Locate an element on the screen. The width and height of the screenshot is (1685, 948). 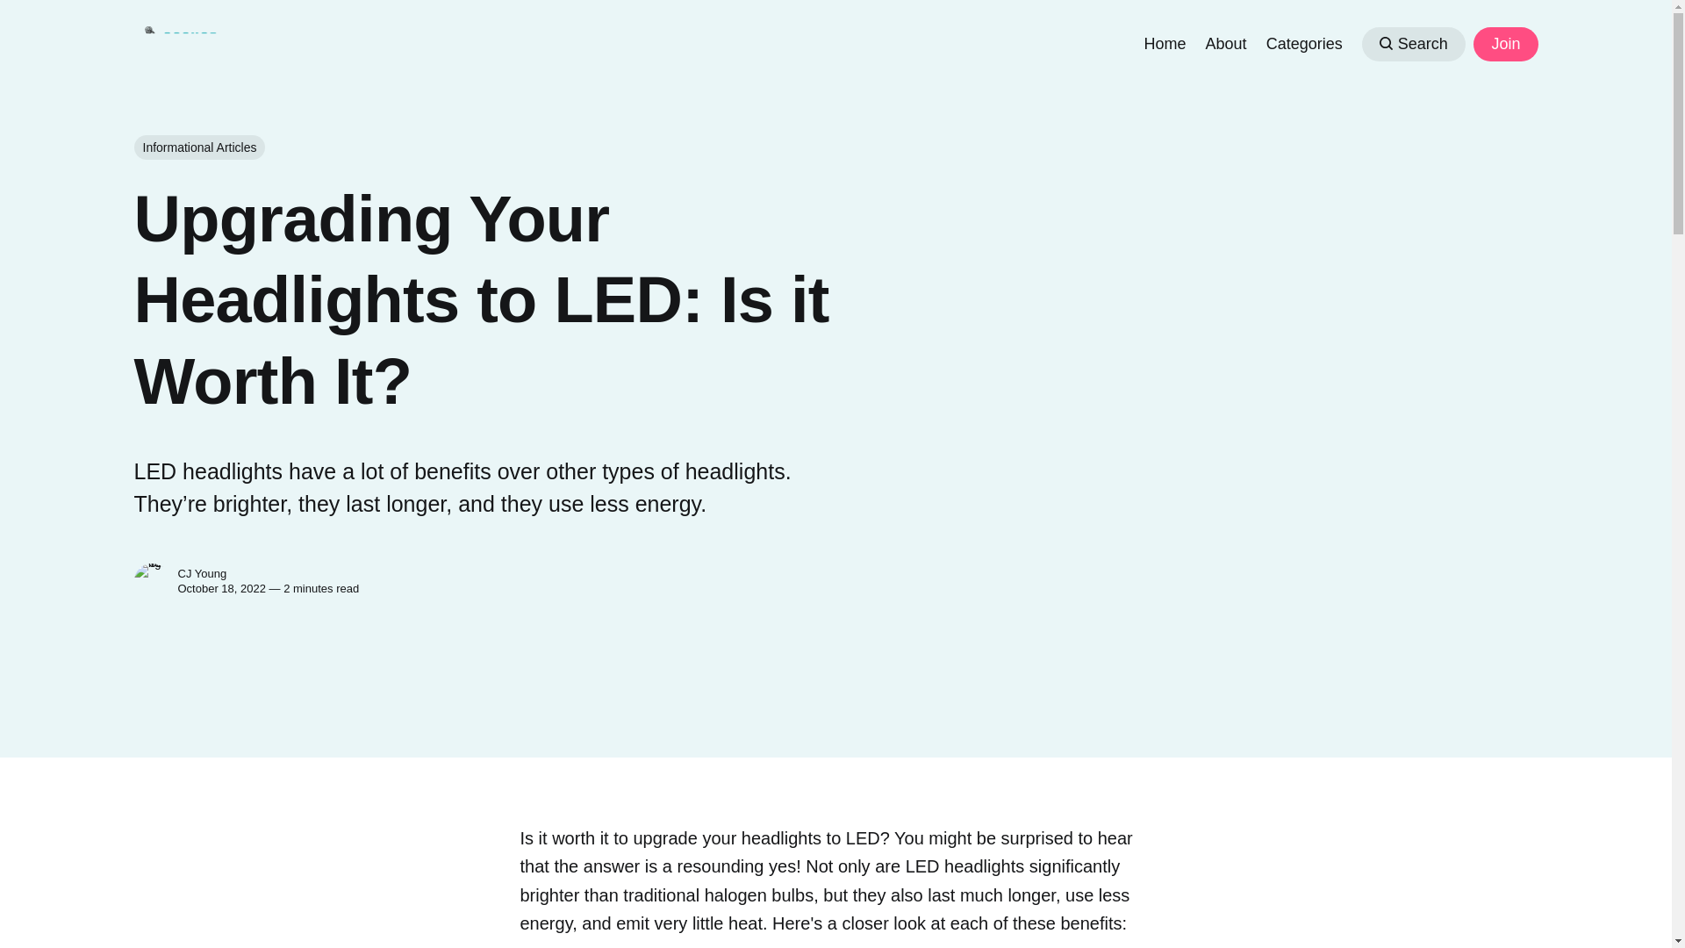
CJ Young is located at coordinates (201, 572).